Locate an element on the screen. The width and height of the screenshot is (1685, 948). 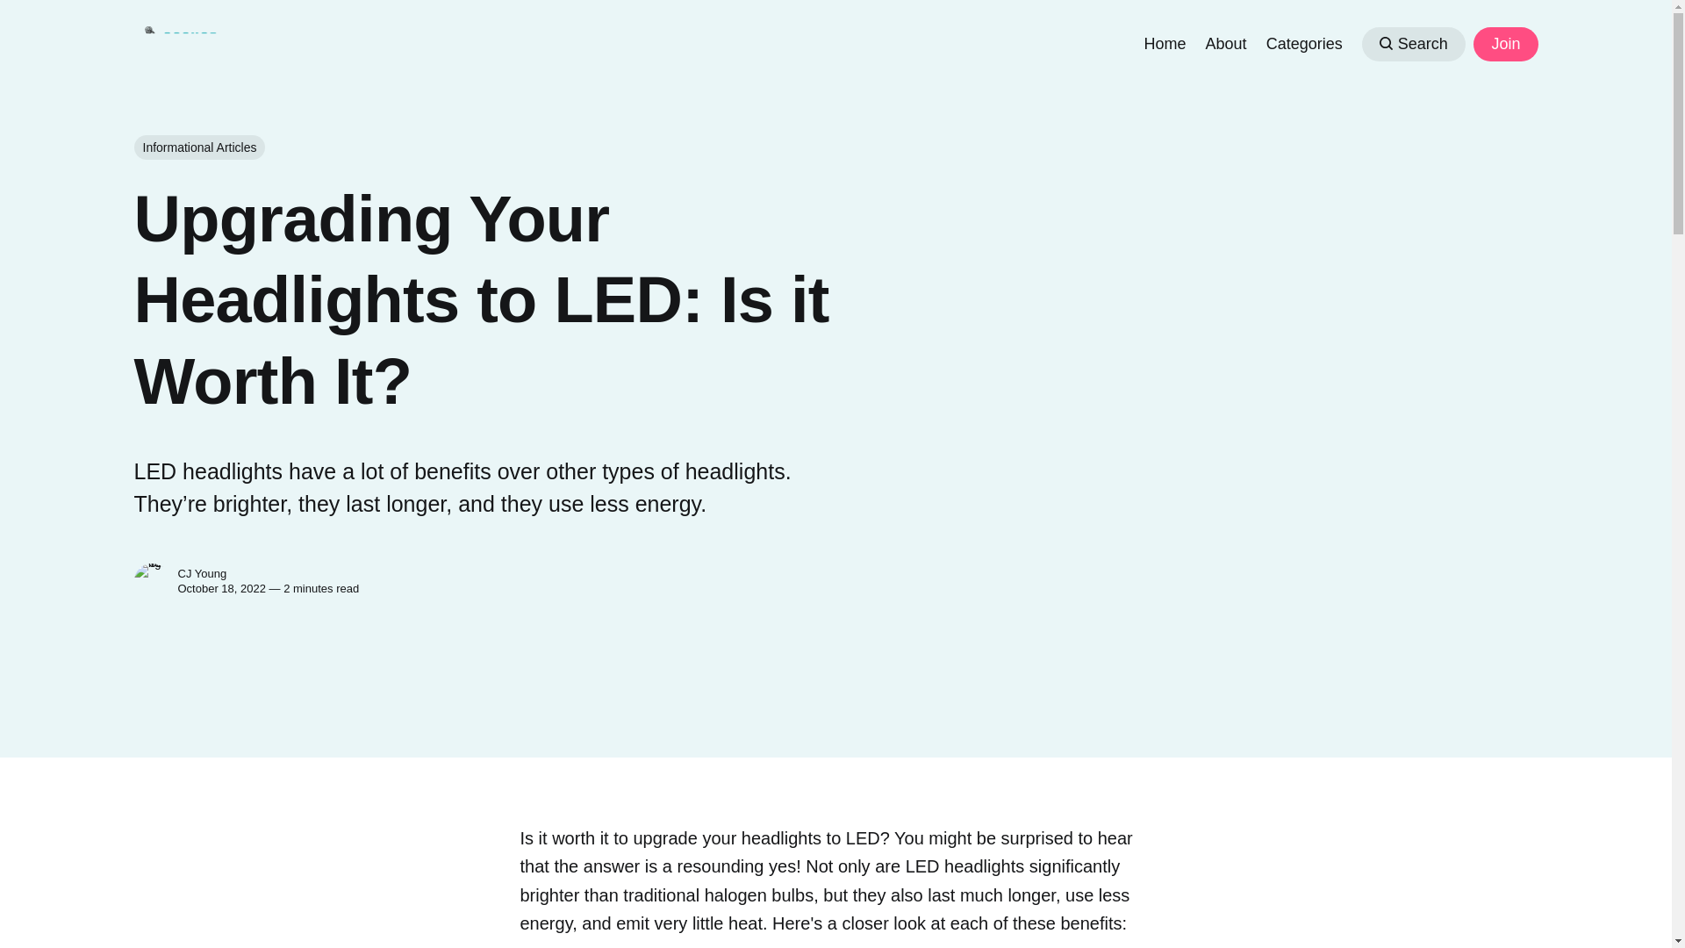
CJ Young is located at coordinates (201, 572).